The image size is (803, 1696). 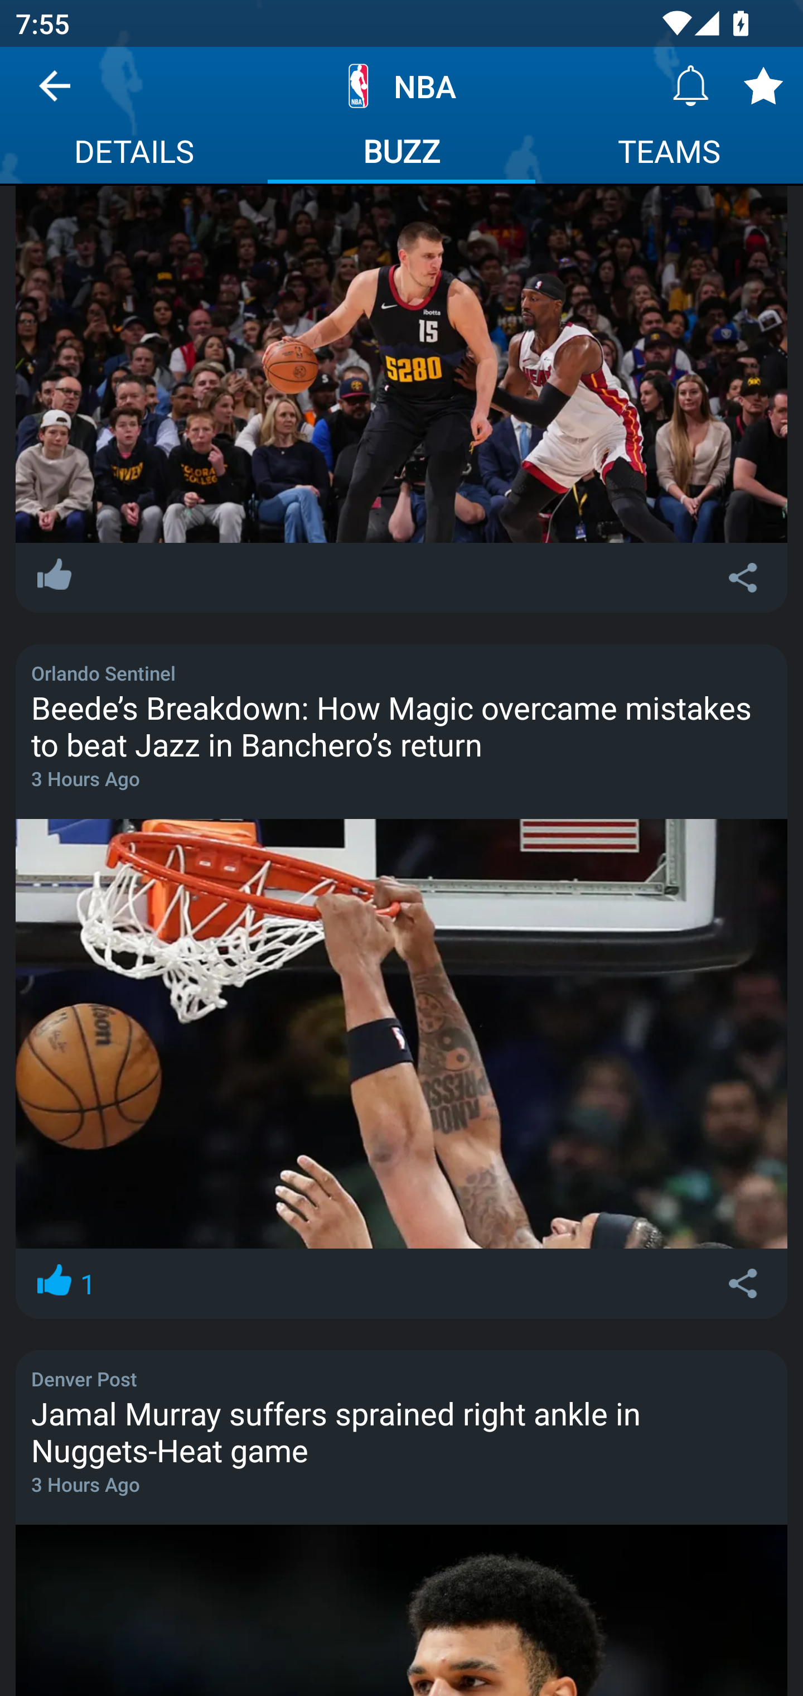 I want to click on 1, so click(x=64, y=1284).